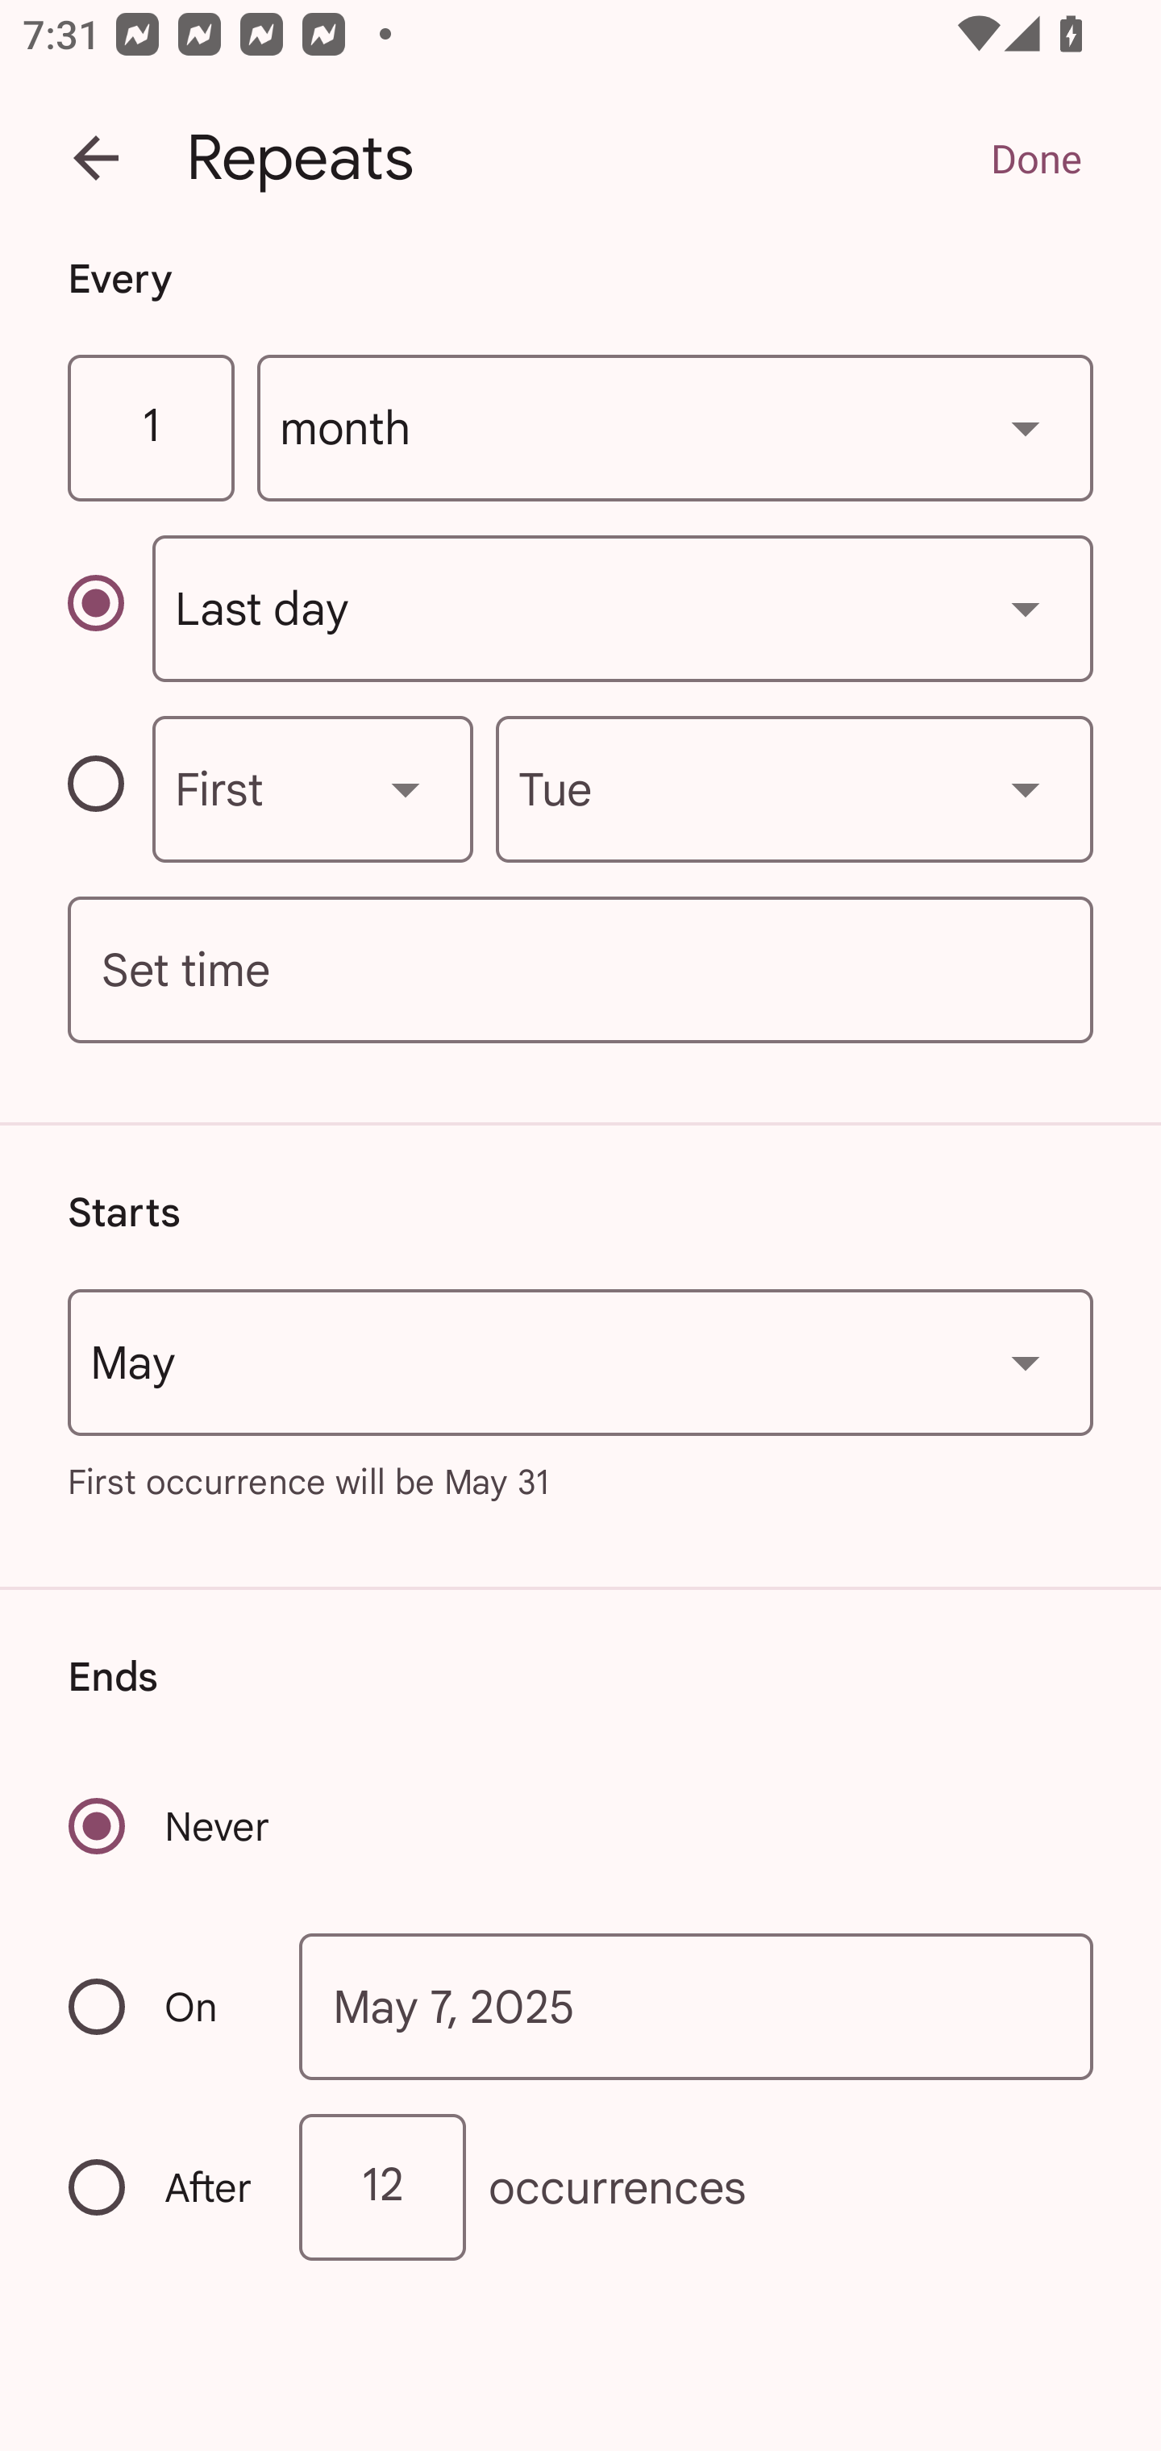 This screenshot has height=2451, width=1161. Describe the element at coordinates (1035, 158) in the screenshot. I see `Done` at that location.